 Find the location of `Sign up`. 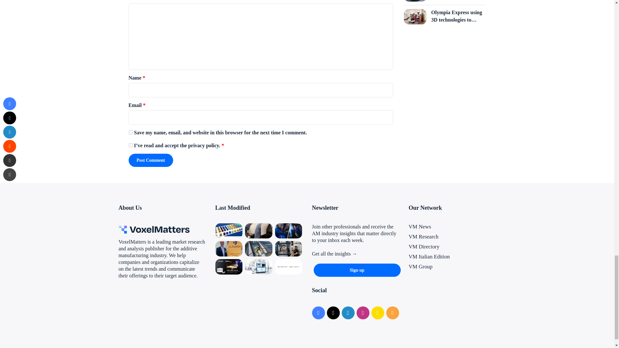

Sign up is located at coordinates (357, 270).